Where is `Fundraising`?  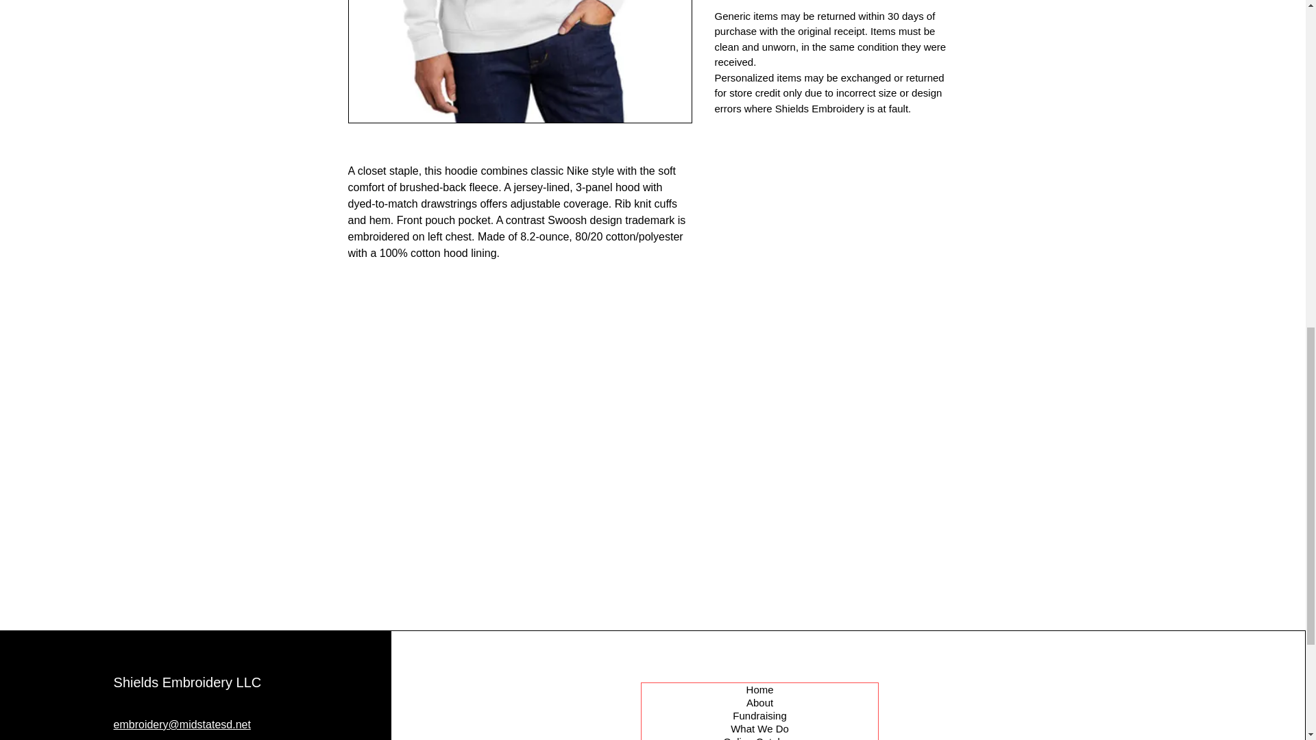 Fundraising is located at coordinates (759, 715).